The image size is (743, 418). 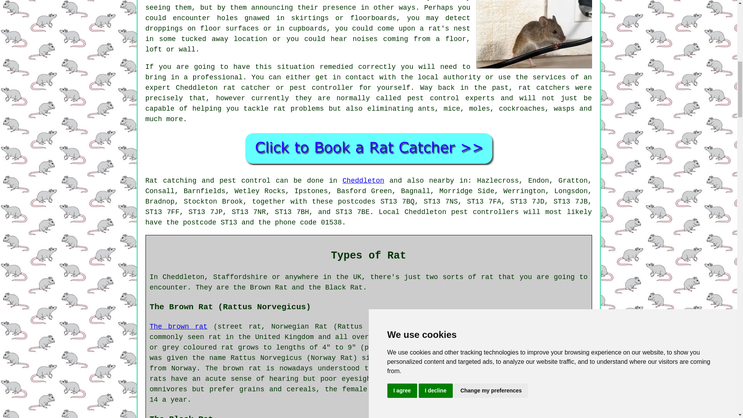 What do you see at coordinates (247, 87) in the screenshot?
I see `rat catcher` at bounding box center [247, 87].